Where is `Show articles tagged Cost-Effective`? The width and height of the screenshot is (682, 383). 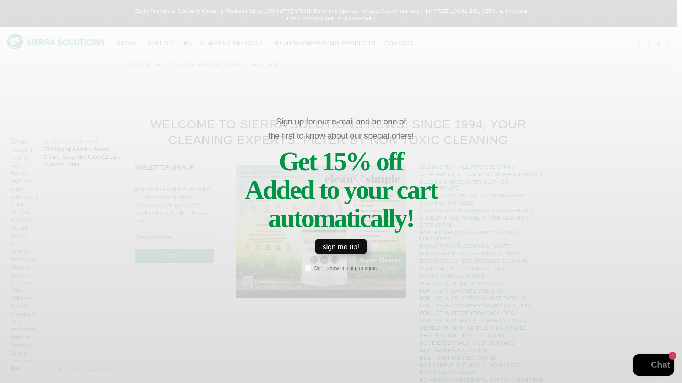
Show articles tagged Cost-Effective is located at coordinates (515, 210).